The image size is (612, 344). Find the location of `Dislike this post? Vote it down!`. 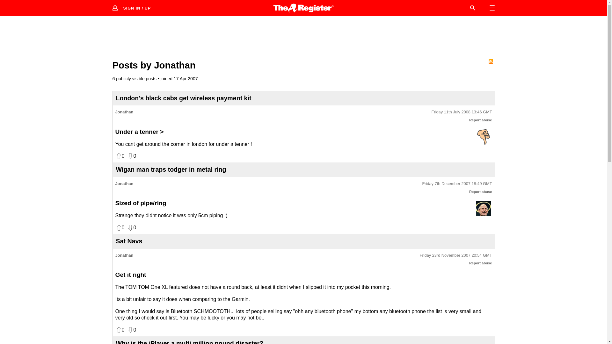

Dislike this post? Vote it down! is located at coordinates (131, 330).